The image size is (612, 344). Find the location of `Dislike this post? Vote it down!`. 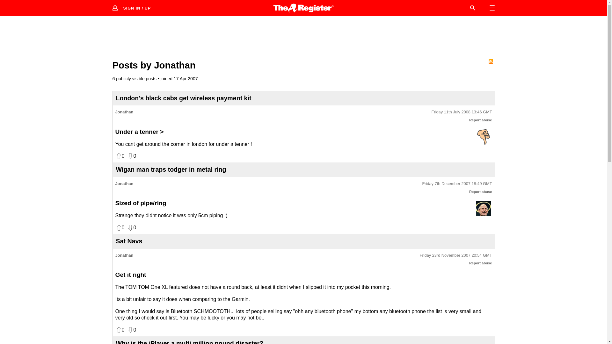

Dislike this post? Vote it down! is located at coordinates (131, 330).